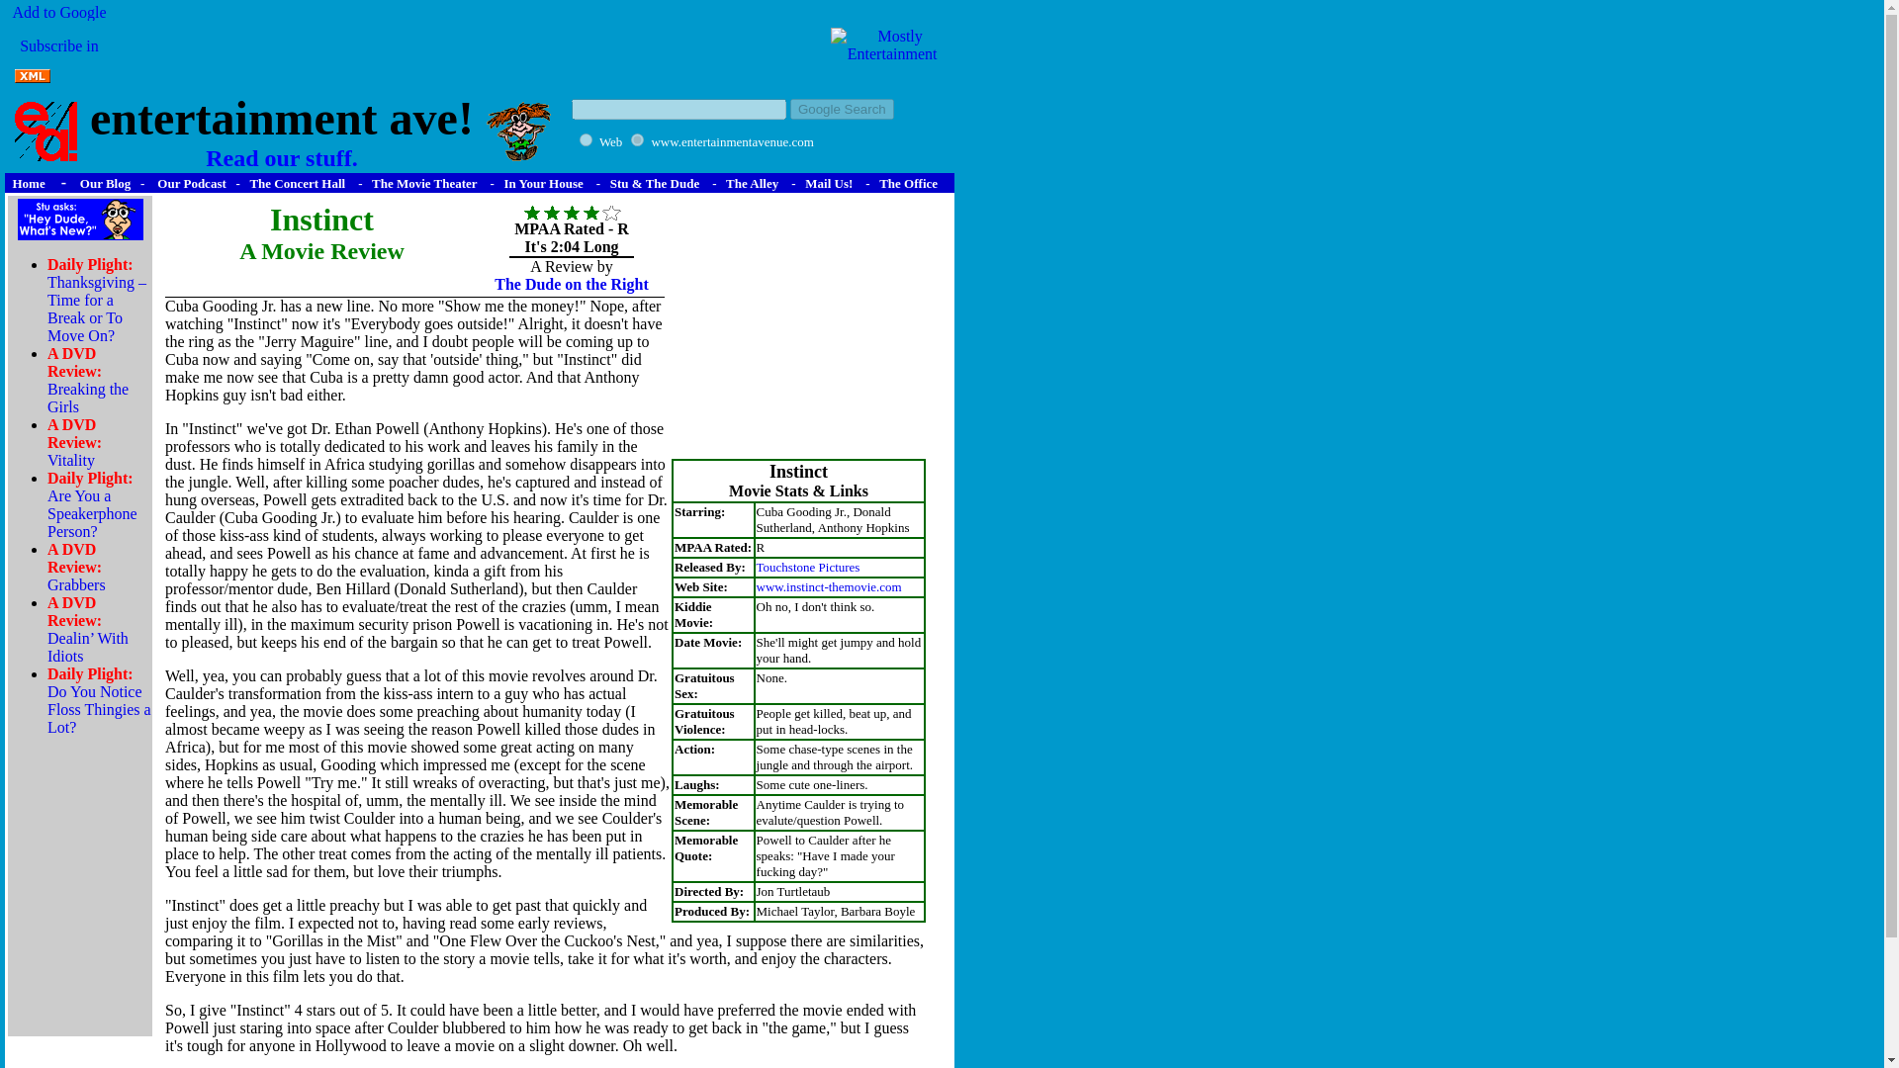  I want to click on Subscribe to my feed, so click(572, 283).